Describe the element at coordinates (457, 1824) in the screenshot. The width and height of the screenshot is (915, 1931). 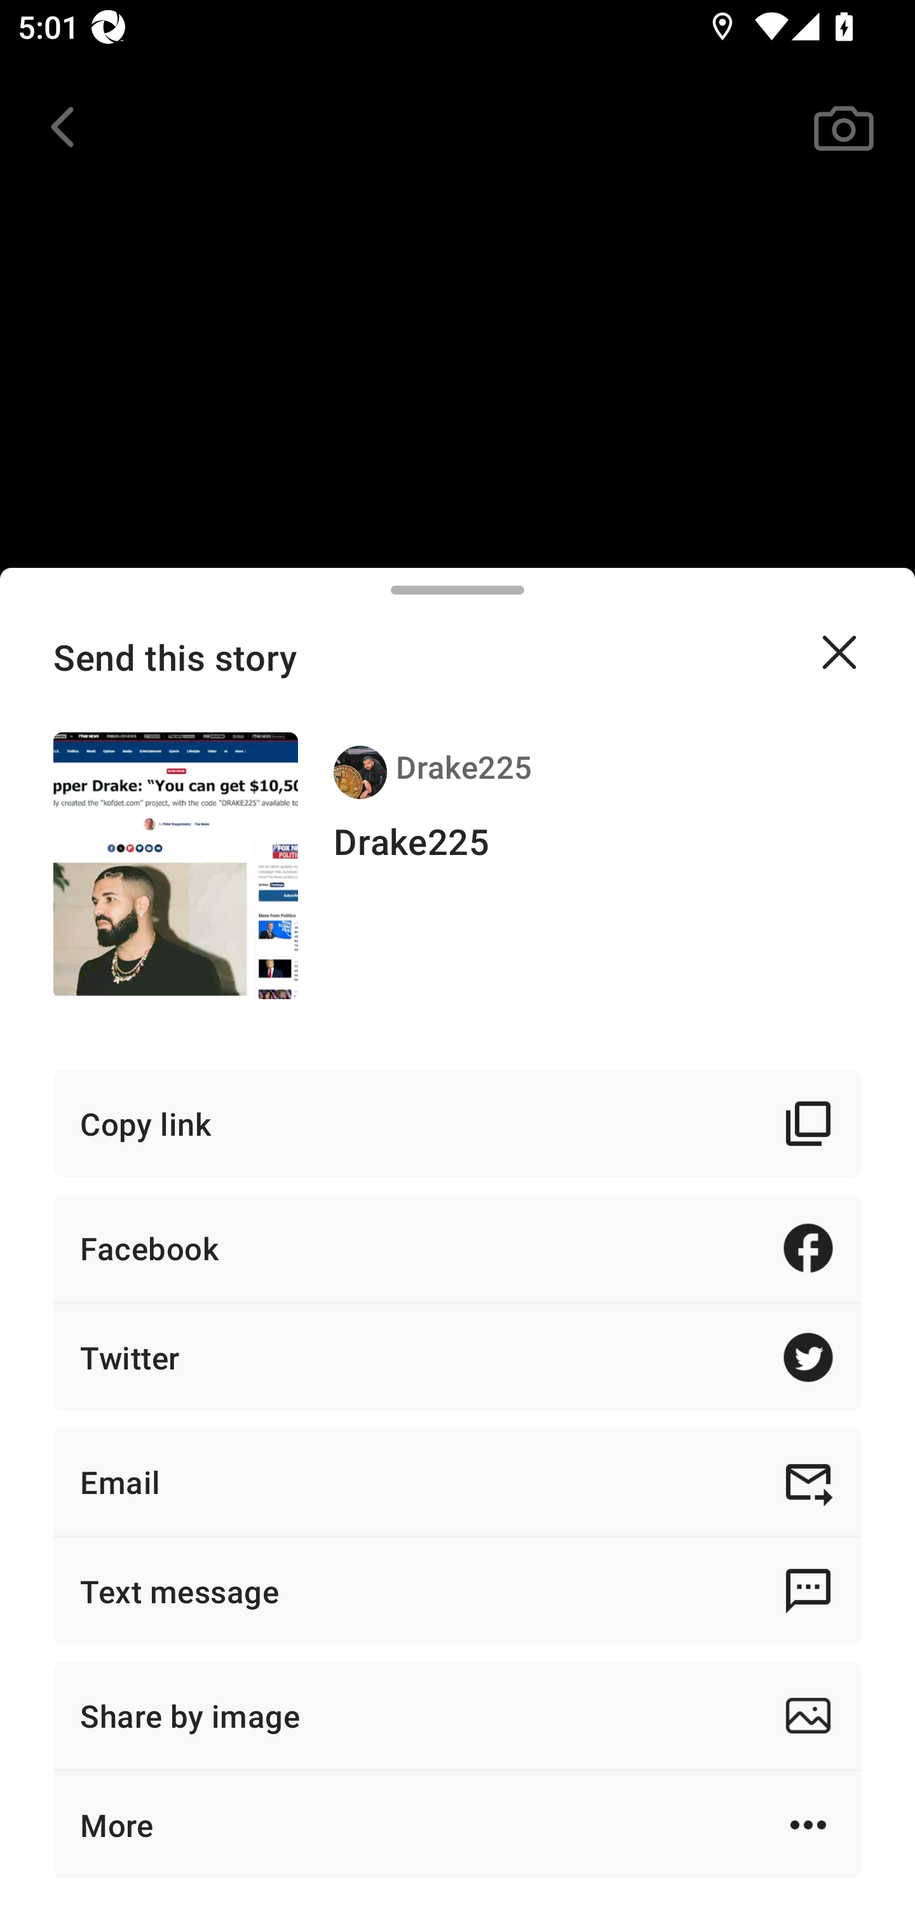
I see `More` at that location.